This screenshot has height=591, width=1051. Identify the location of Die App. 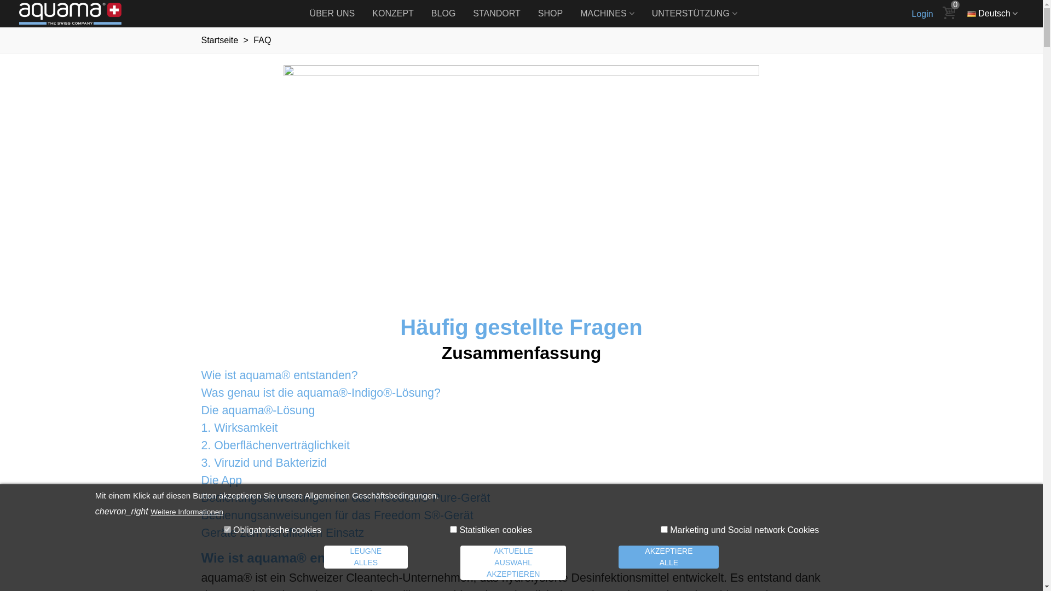
(222, 480).